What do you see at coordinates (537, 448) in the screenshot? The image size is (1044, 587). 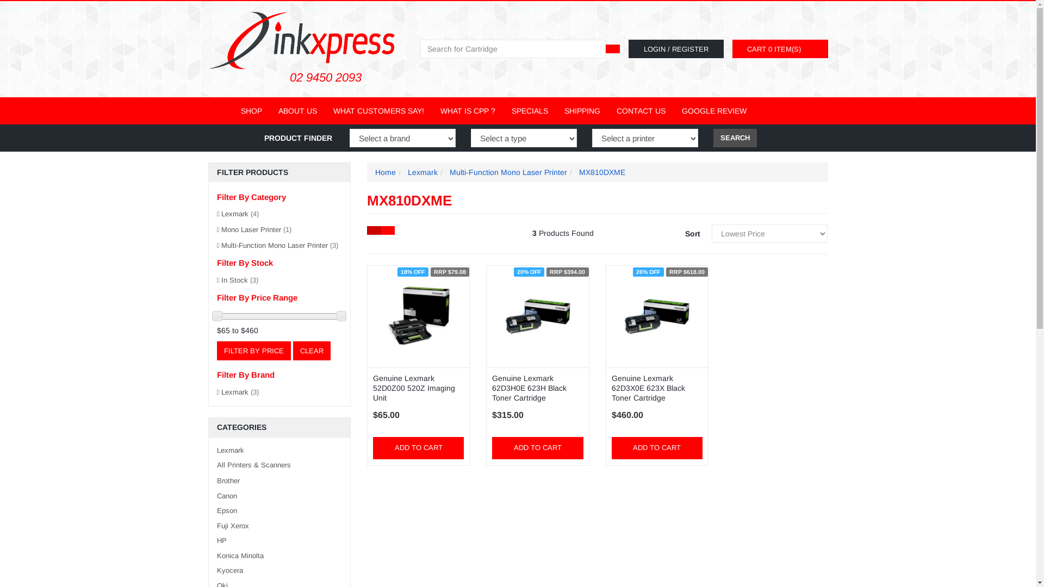 I see `ADD TO CART` at bounding box center [537, 448].